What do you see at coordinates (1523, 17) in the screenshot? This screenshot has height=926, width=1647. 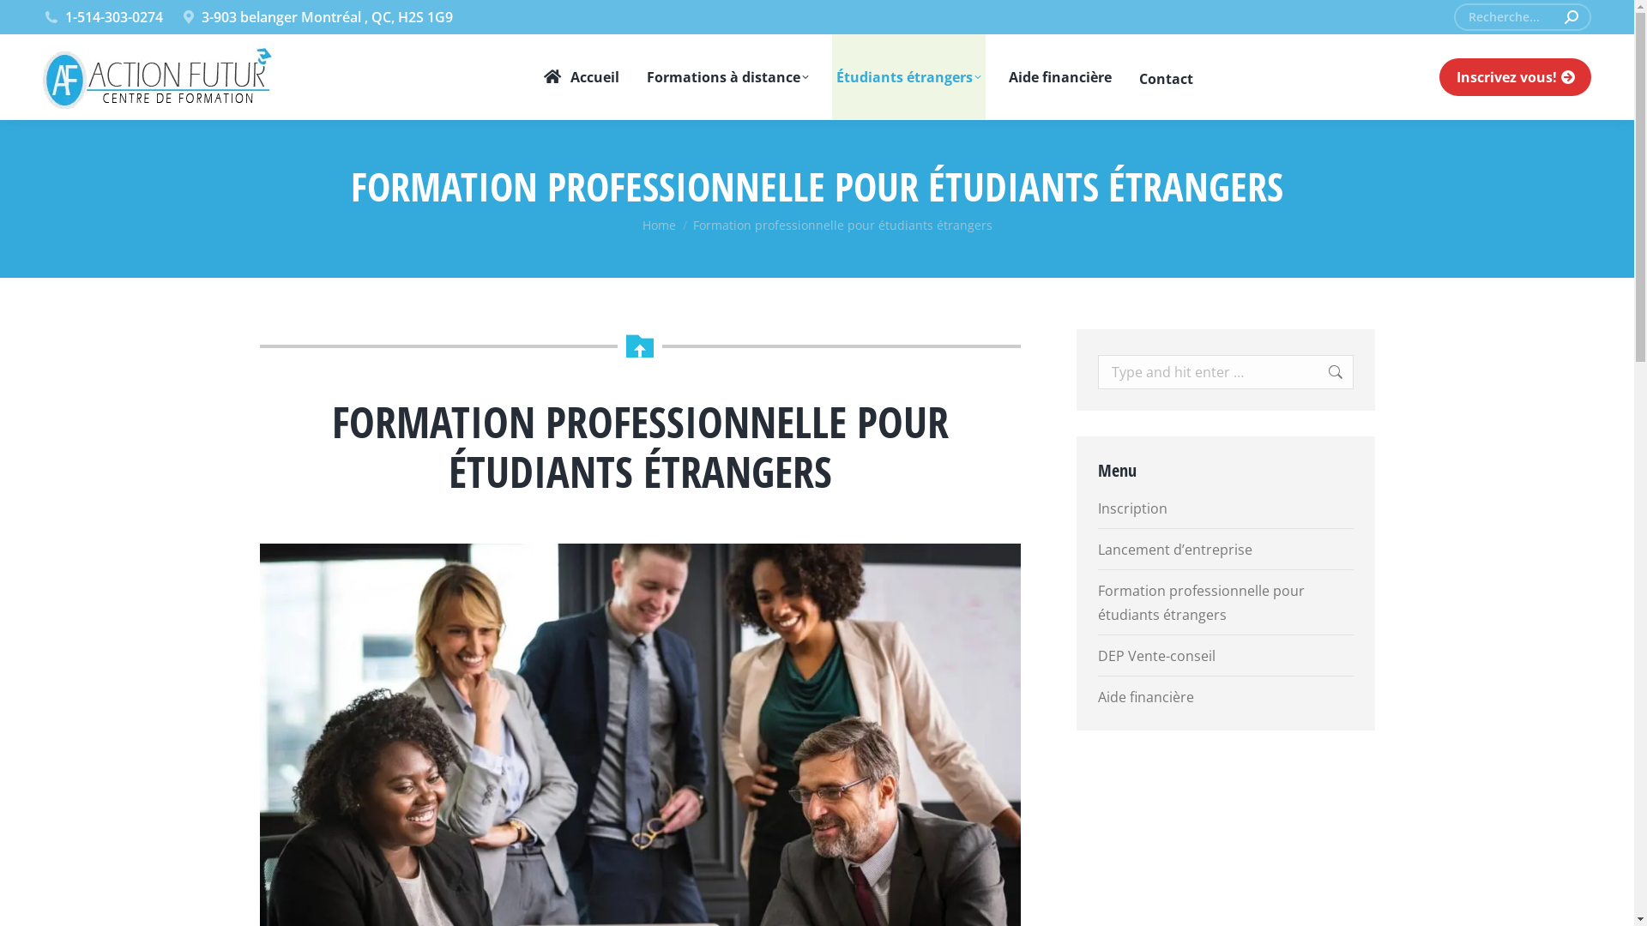 I see `Search form` at bounding box center [1523, 17].